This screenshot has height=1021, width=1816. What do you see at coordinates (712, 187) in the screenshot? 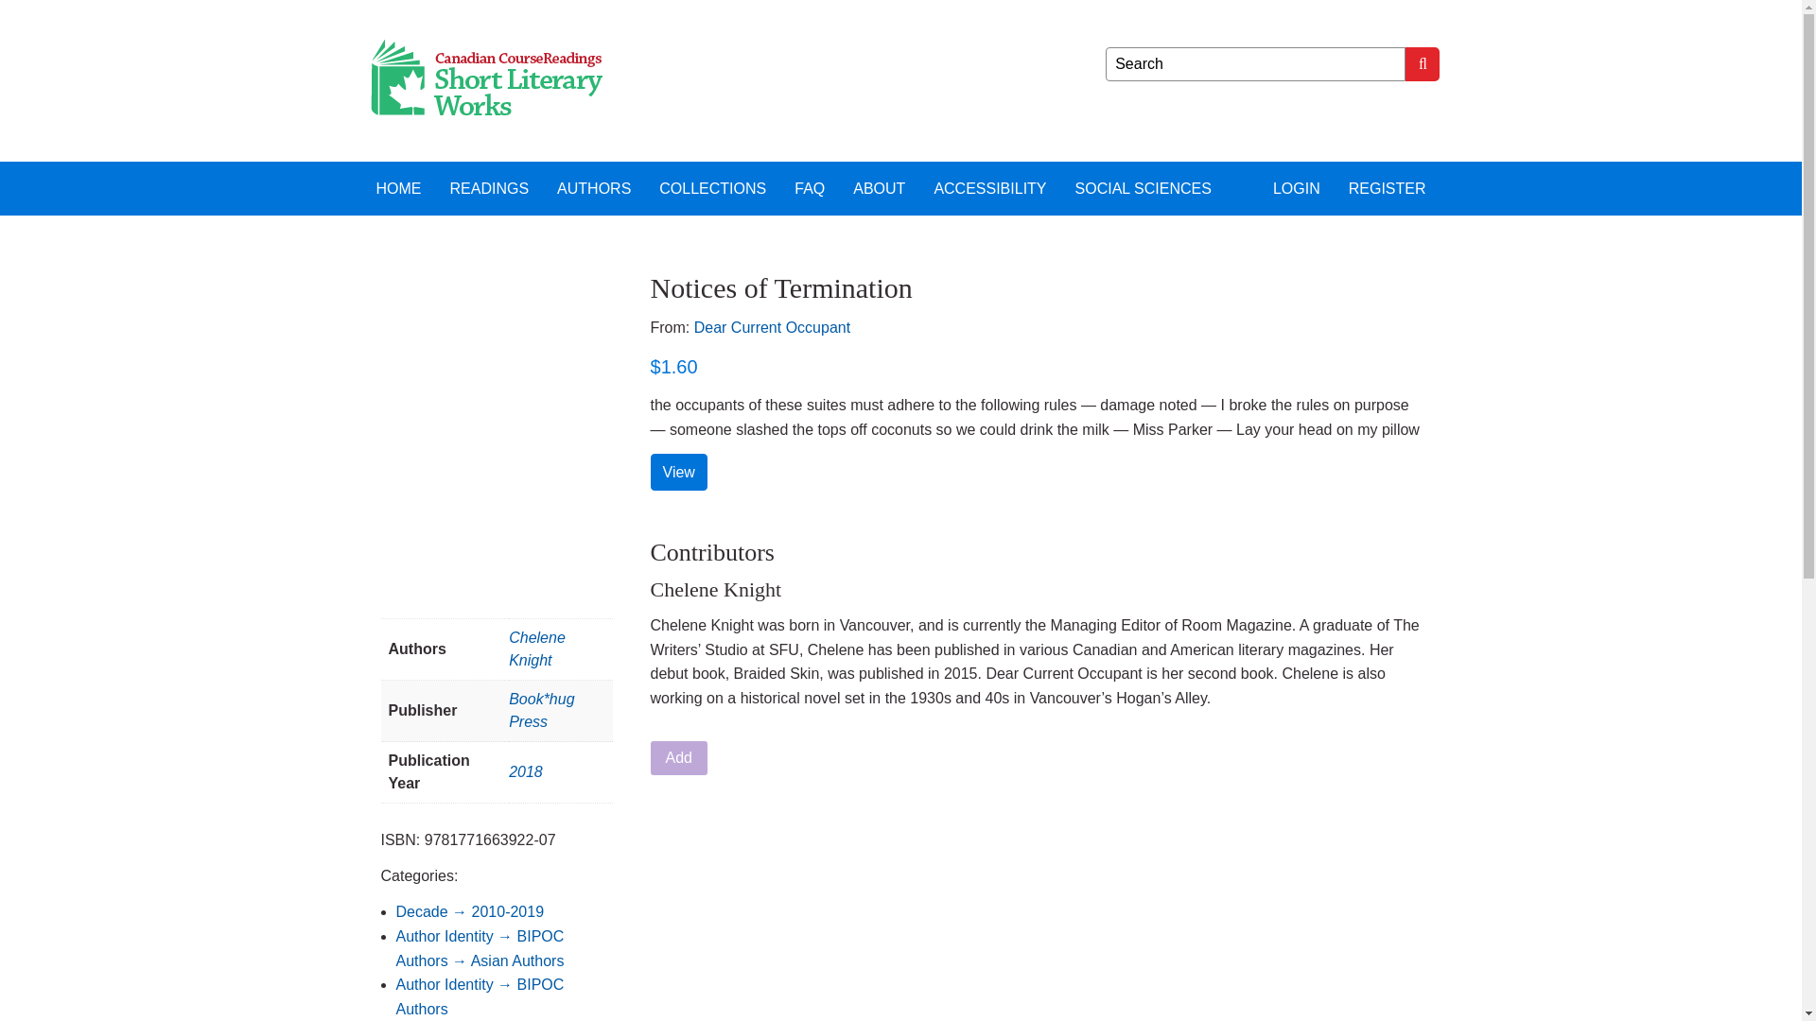
I see `COLLECTIONS` at bounding box center [712, 187].